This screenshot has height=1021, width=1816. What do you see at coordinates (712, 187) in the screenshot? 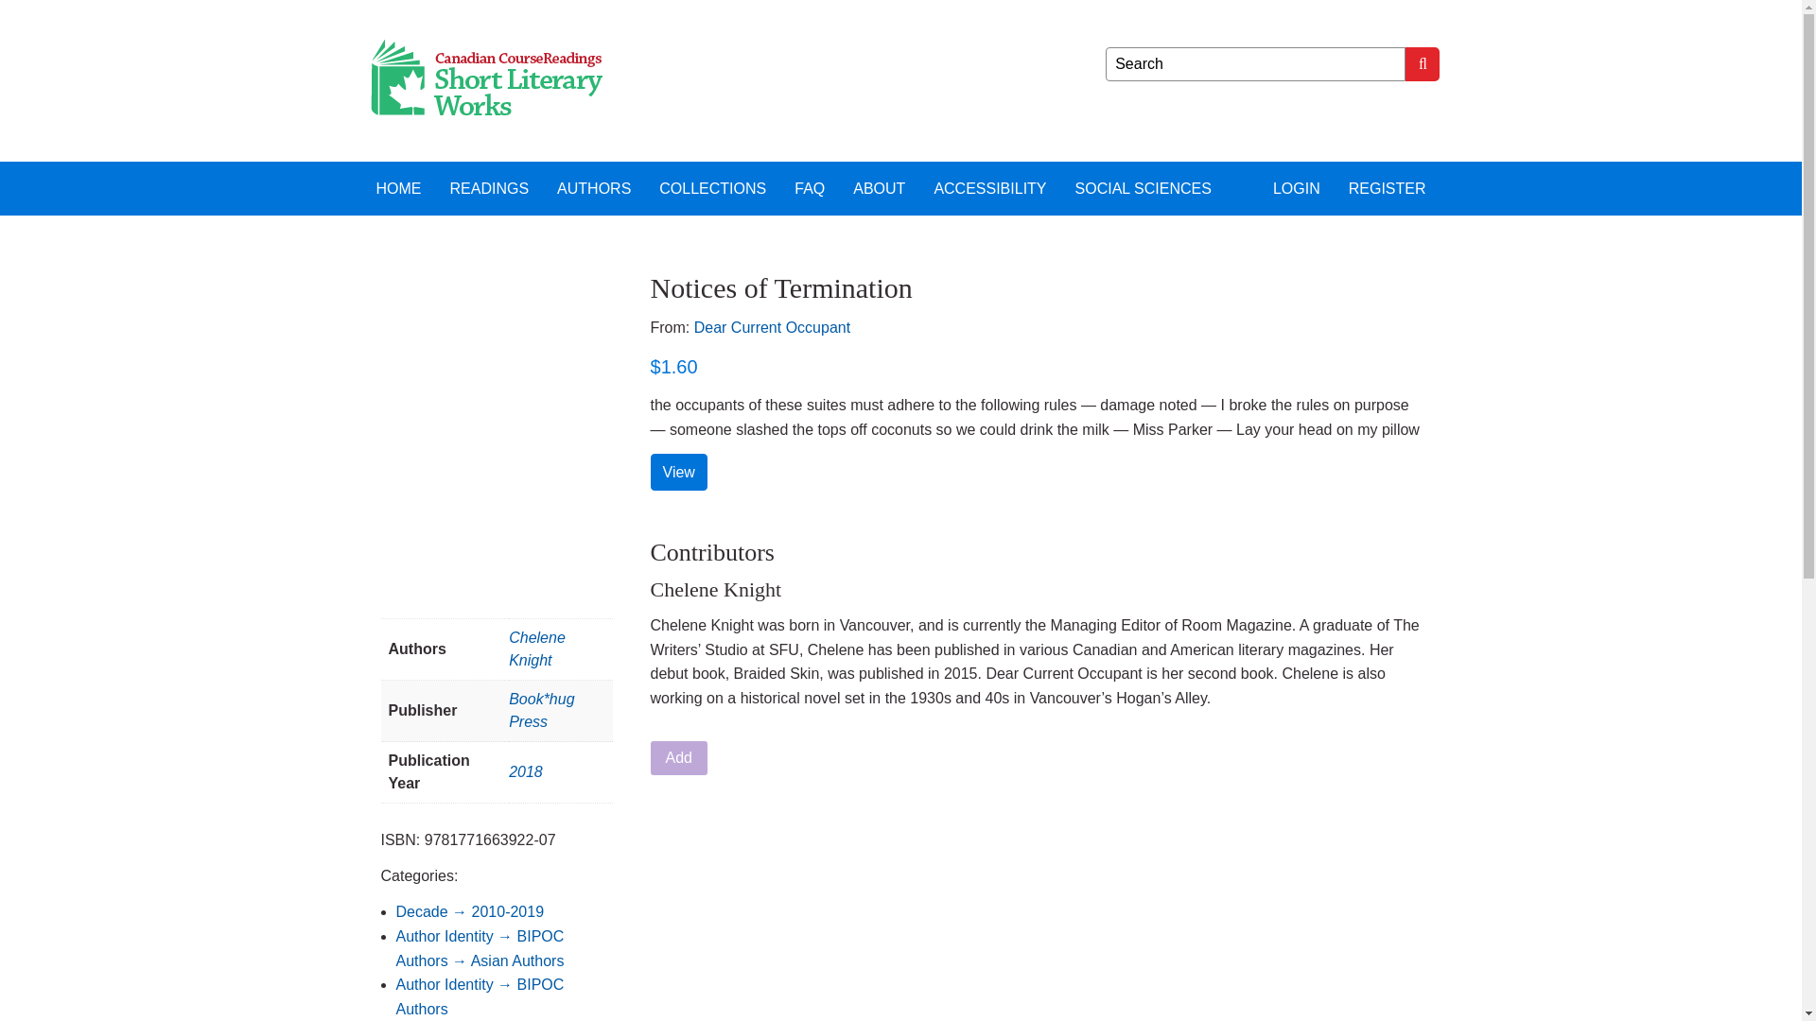
I see `COLLECTIONS` at bounding box center [712, 187].